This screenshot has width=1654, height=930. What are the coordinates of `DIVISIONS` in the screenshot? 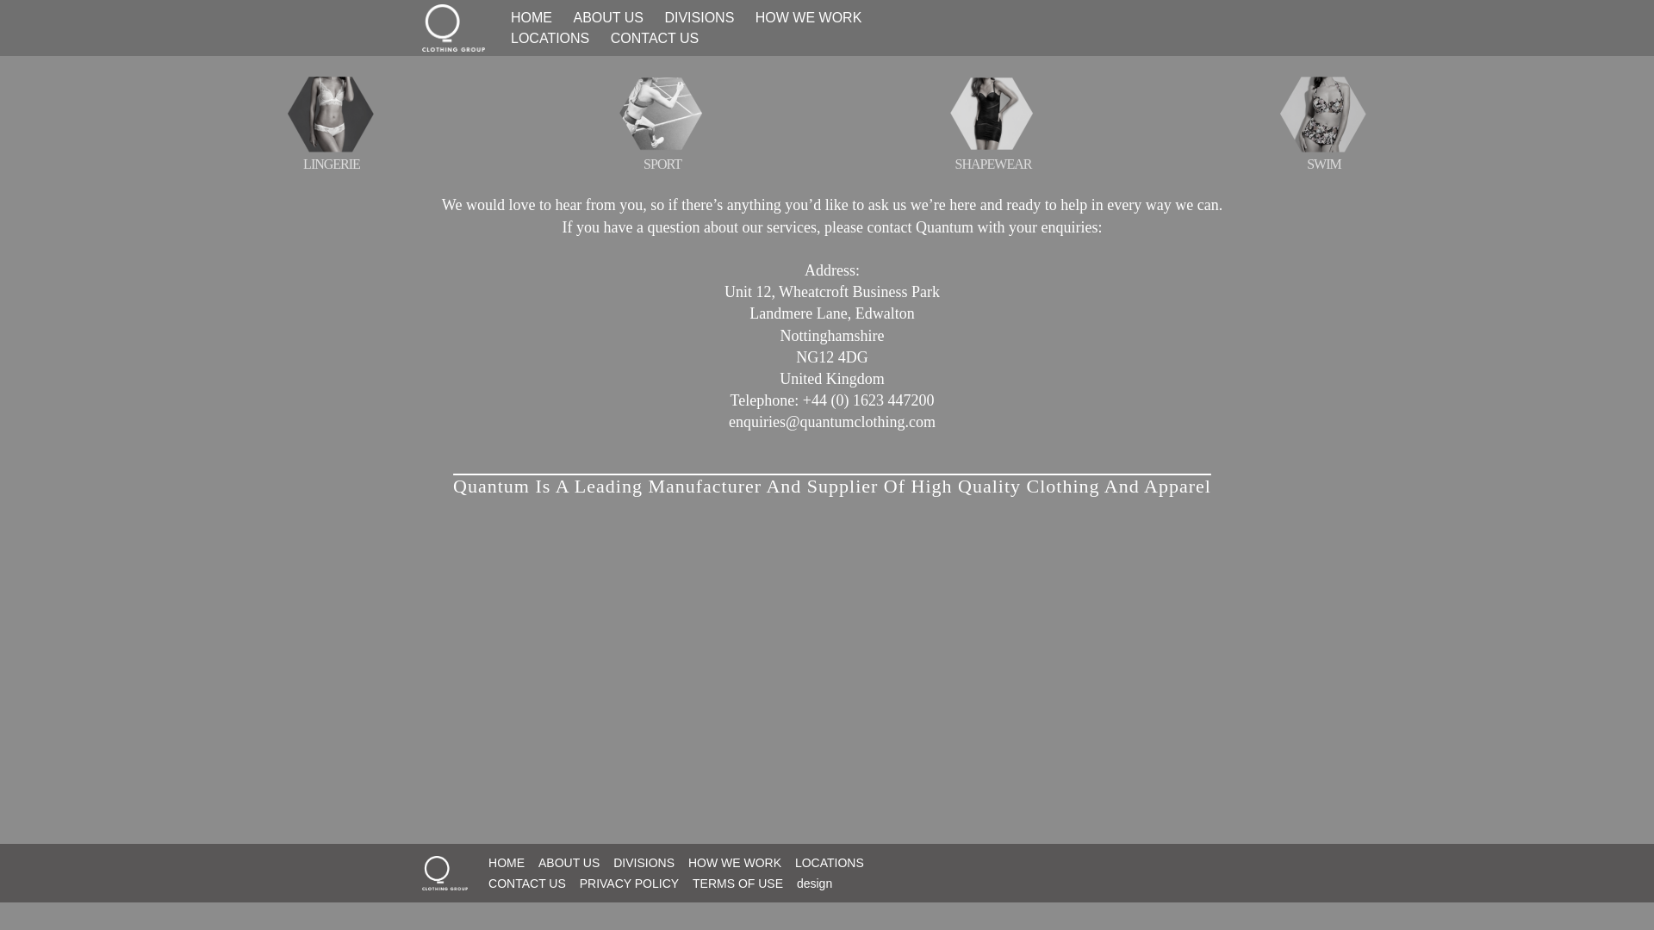 It's located at (699, 17).